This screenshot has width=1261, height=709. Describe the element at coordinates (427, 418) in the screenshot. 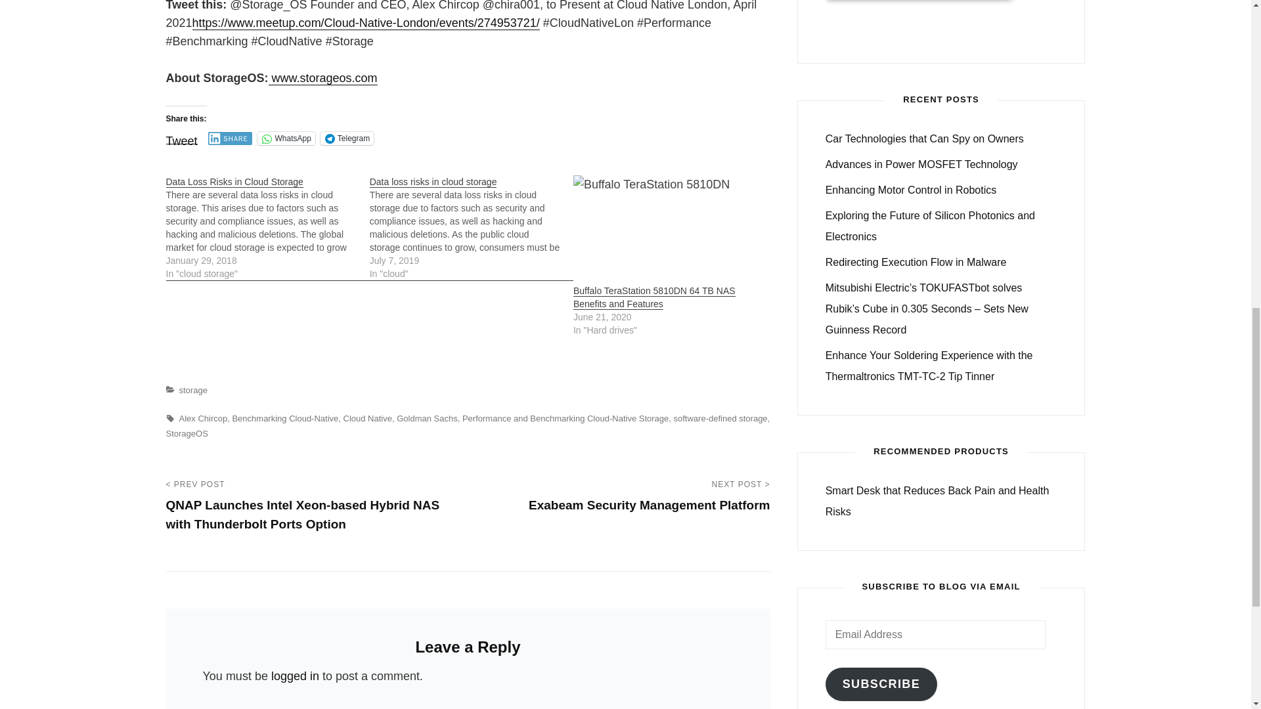

I see `Goldman Sachs` at that location.